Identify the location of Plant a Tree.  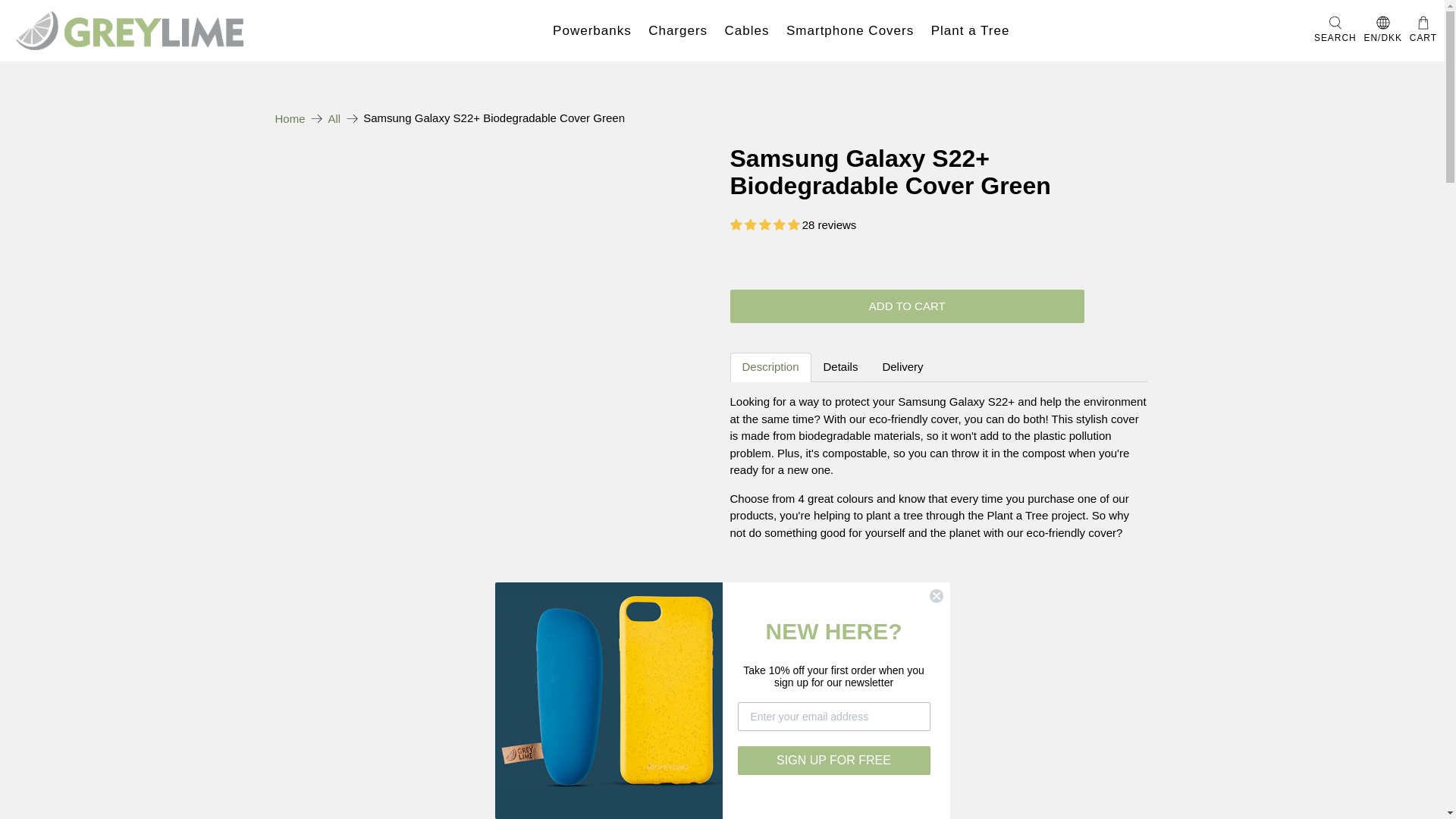
(969, 30).